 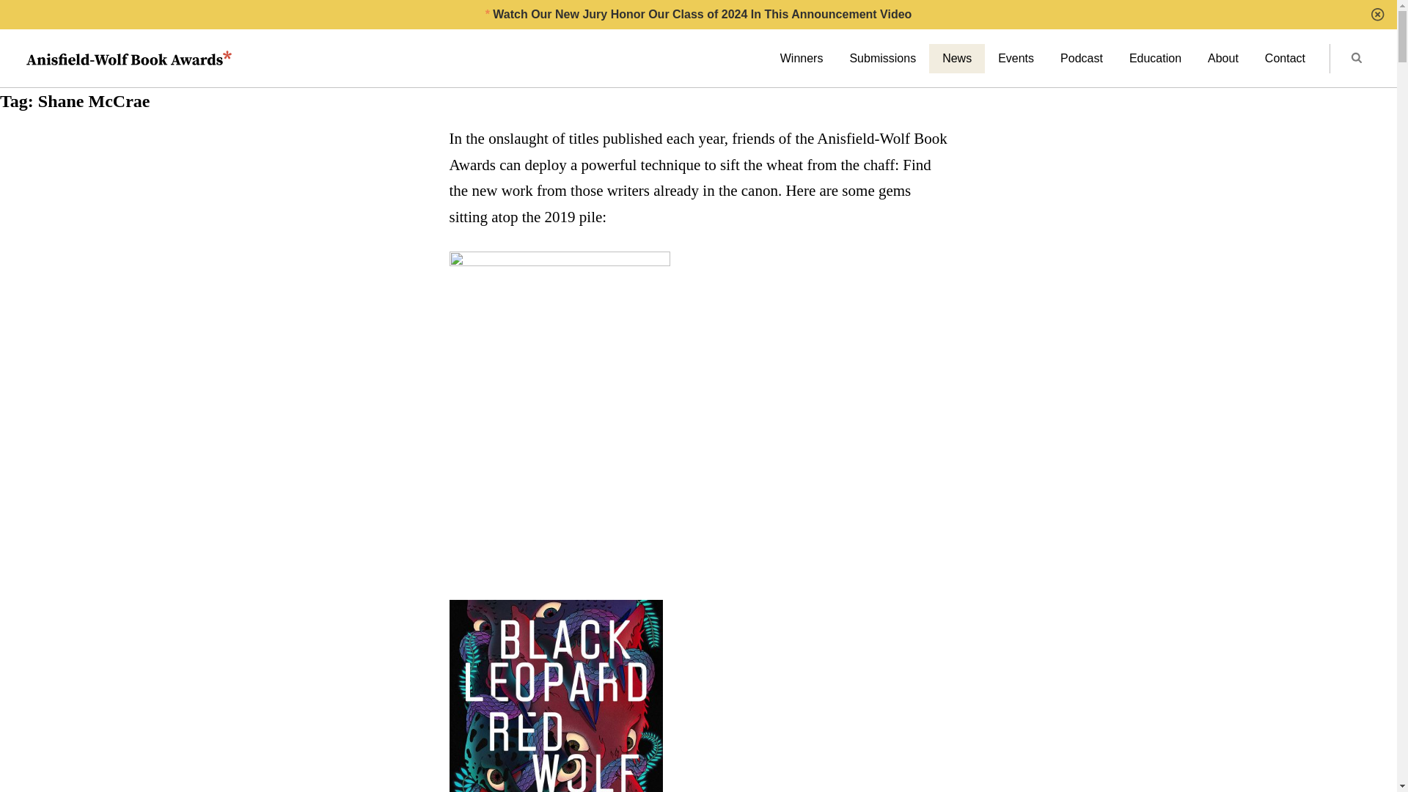 I want to click on Close, so click(x=1377, y=15).